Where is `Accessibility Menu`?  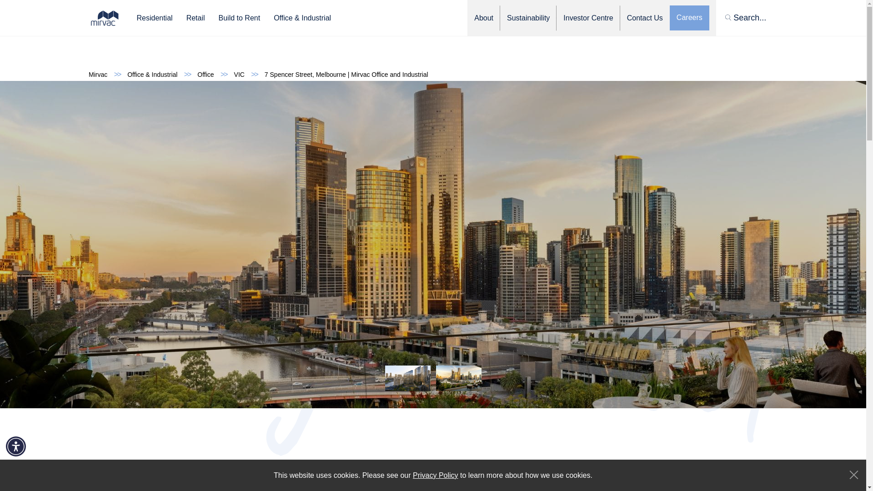
Accessibility Menu is located at coordinates (16, 446).